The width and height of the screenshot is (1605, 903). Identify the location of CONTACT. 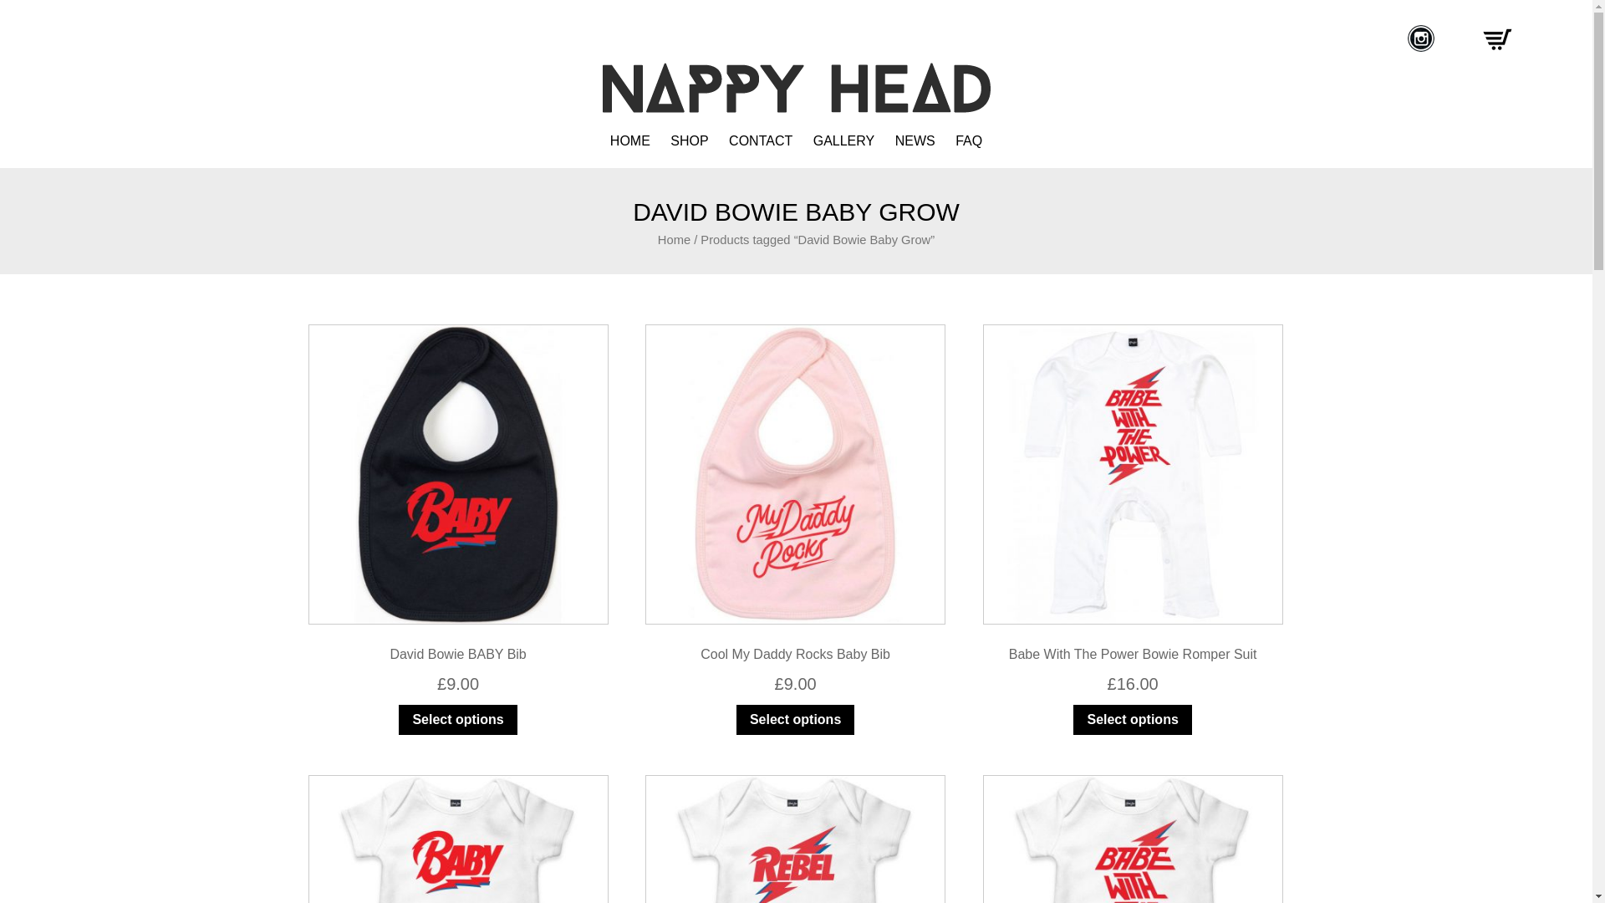
(761, 140).